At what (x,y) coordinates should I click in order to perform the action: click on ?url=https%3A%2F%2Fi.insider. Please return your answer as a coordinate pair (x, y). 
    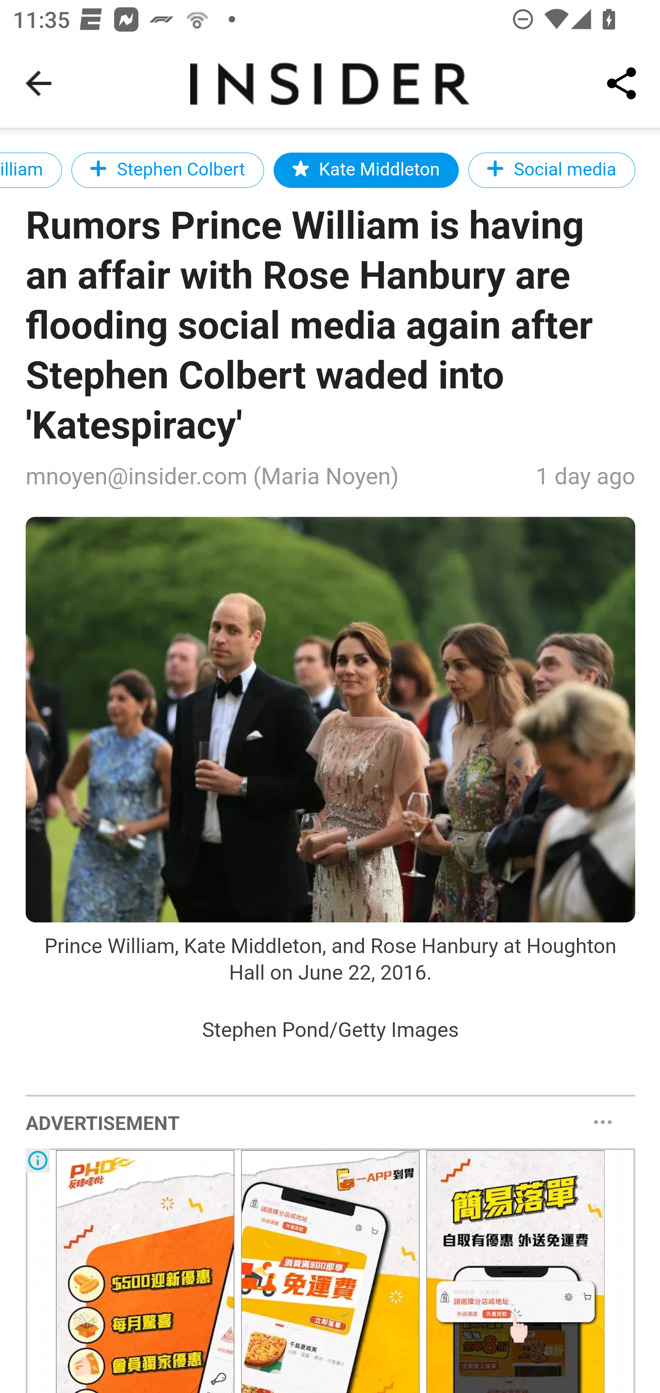
    Looking at the image, I should click on (331, 720).